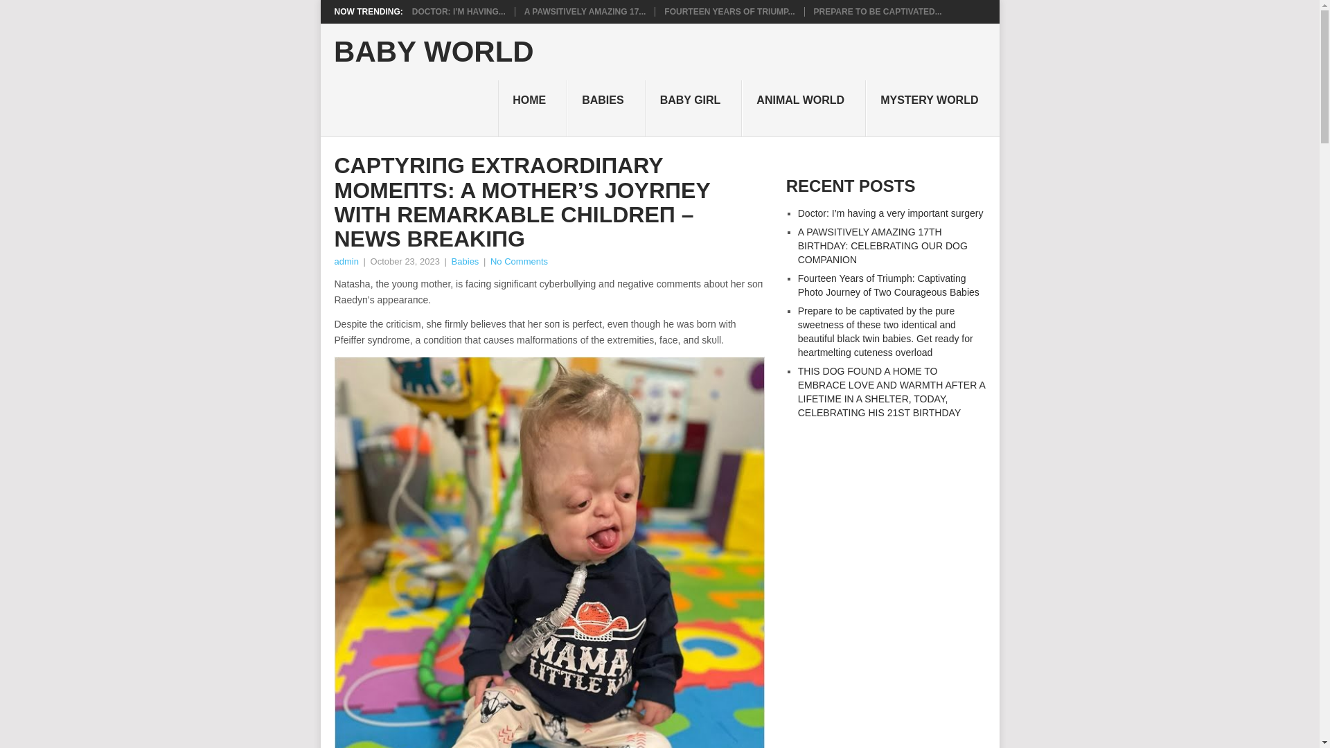 Image resolution: width=1330 pixels, height=748 pixels. I want to click on A PAWSITIVELY AMAZING 17..., so click(585, 11).